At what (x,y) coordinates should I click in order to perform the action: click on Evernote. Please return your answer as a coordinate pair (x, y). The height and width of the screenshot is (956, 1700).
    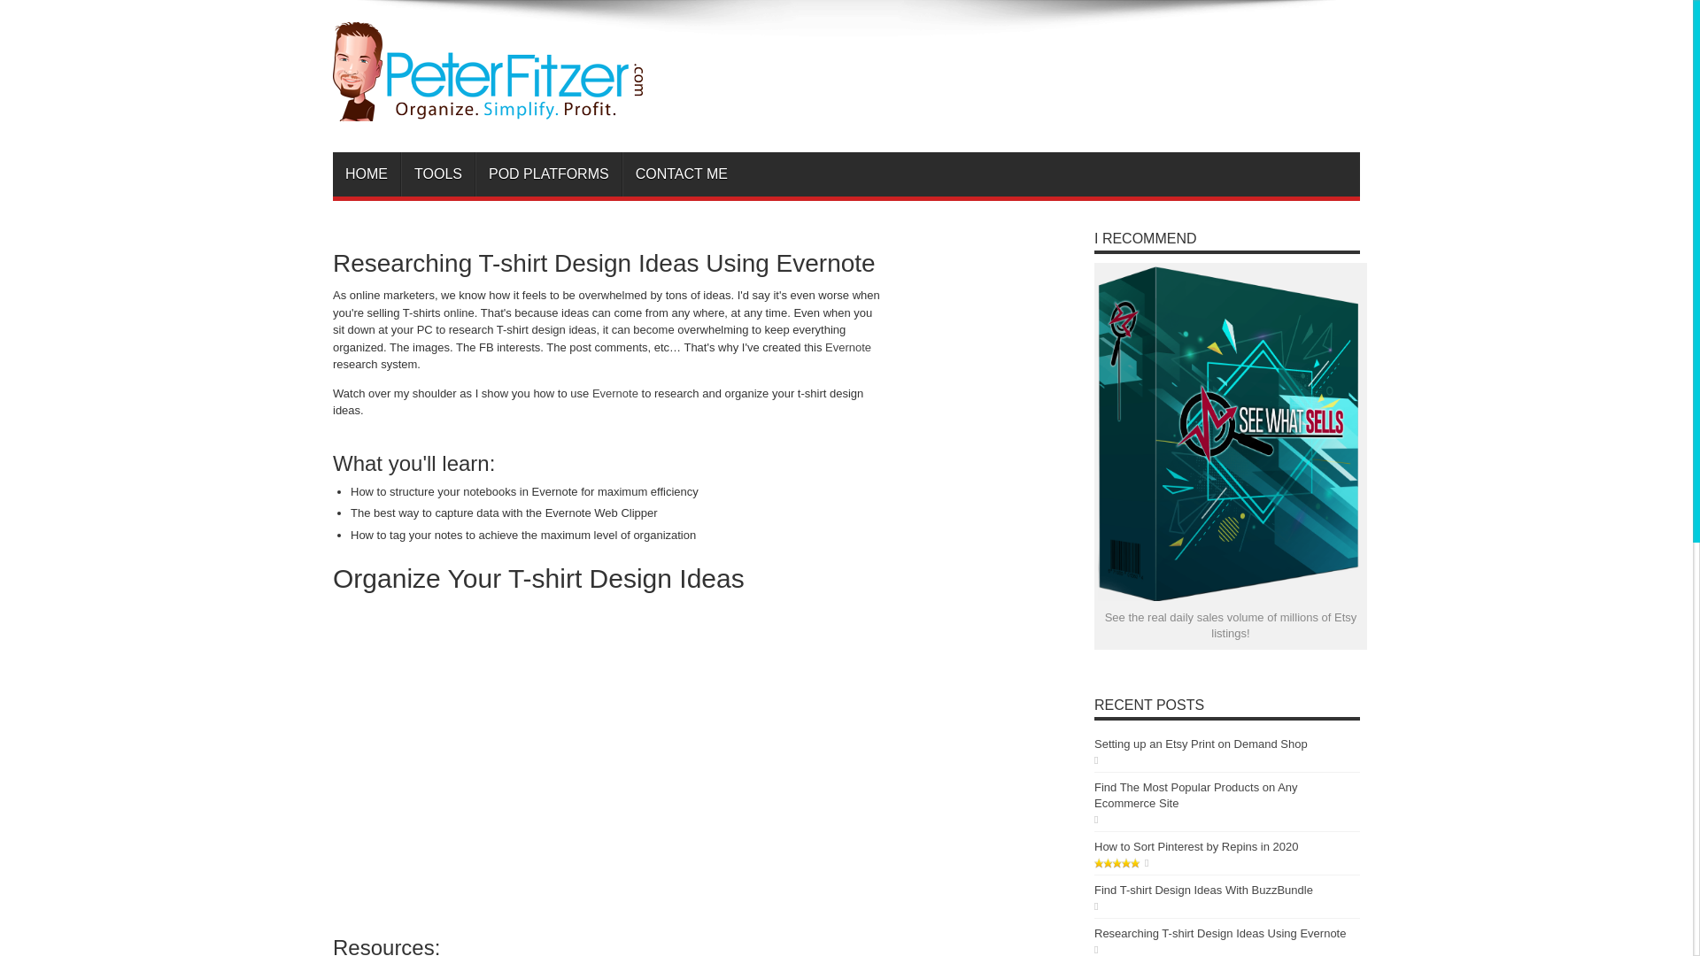
    Looking at the image, I should click on (847, 346).